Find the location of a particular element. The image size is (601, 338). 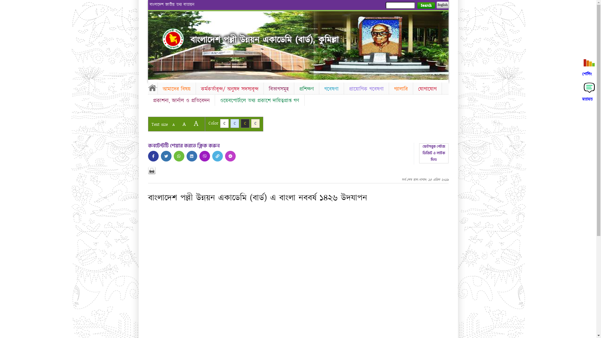

C is located at coordinates (224, 123).